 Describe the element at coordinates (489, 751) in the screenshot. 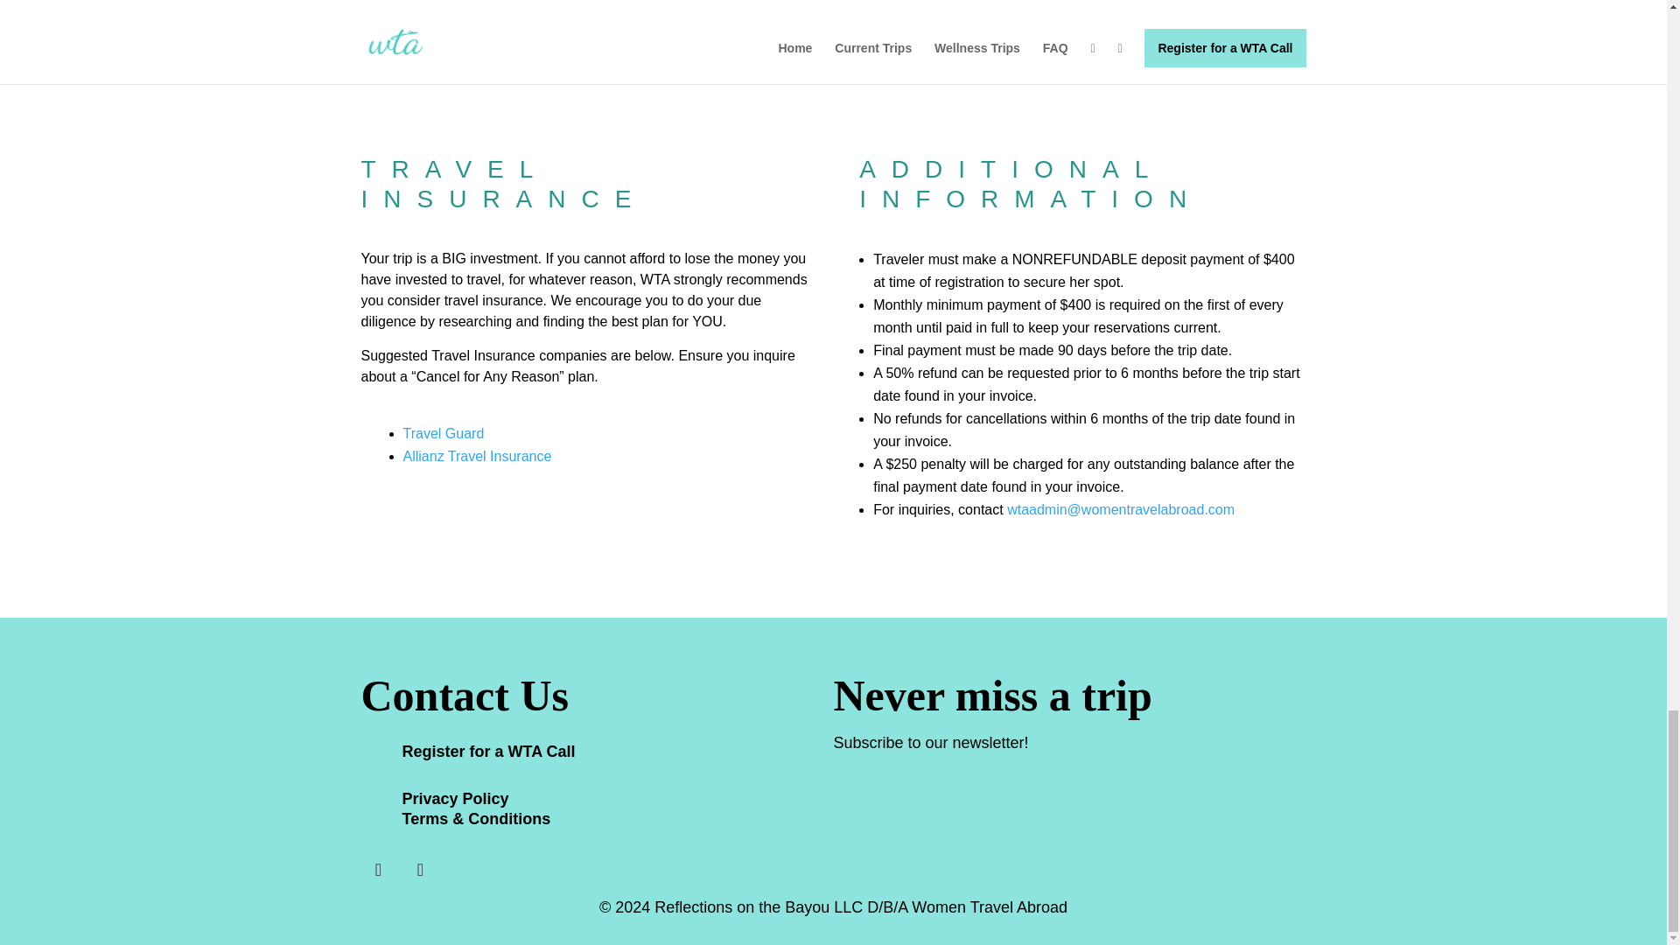

I see `Register for a WTA Call` at that location.